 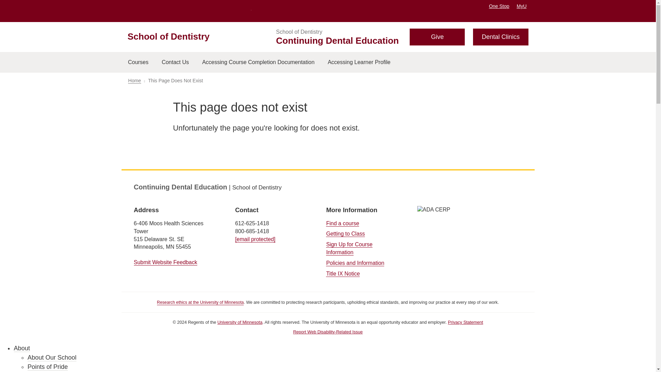 What do you see at coordinates (345, 234) in the screenshot?
I see `Getting to Class` at bounding box center [345, 234].